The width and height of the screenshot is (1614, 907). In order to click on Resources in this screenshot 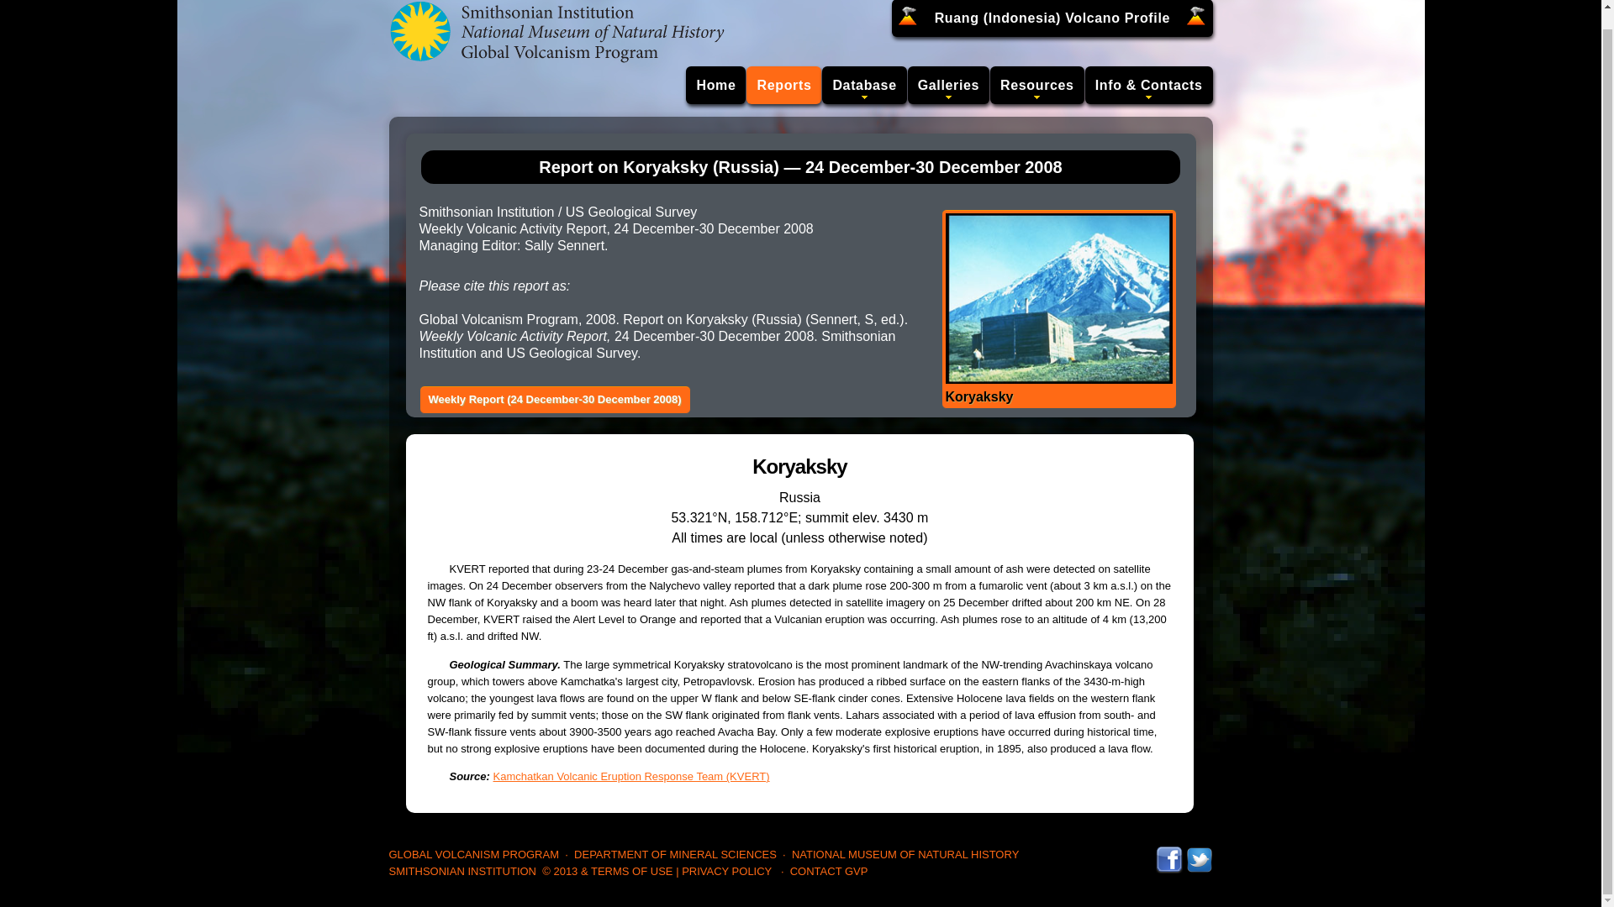, I will do `click(1037, 85)`.